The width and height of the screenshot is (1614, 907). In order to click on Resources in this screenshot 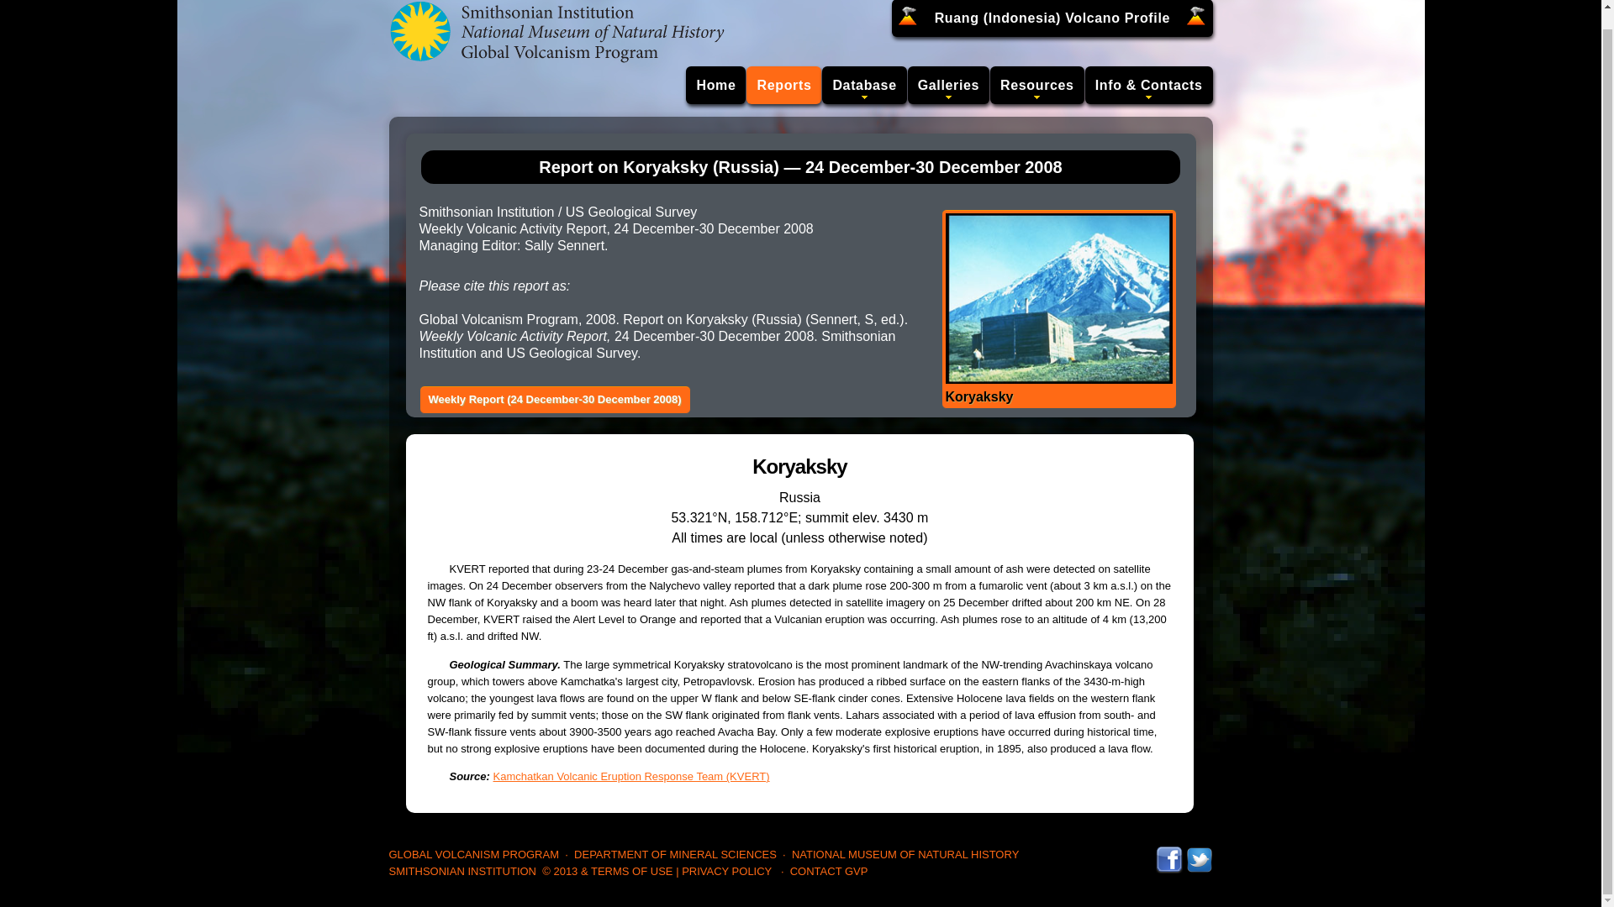, I will do `click(1037, 85)`.